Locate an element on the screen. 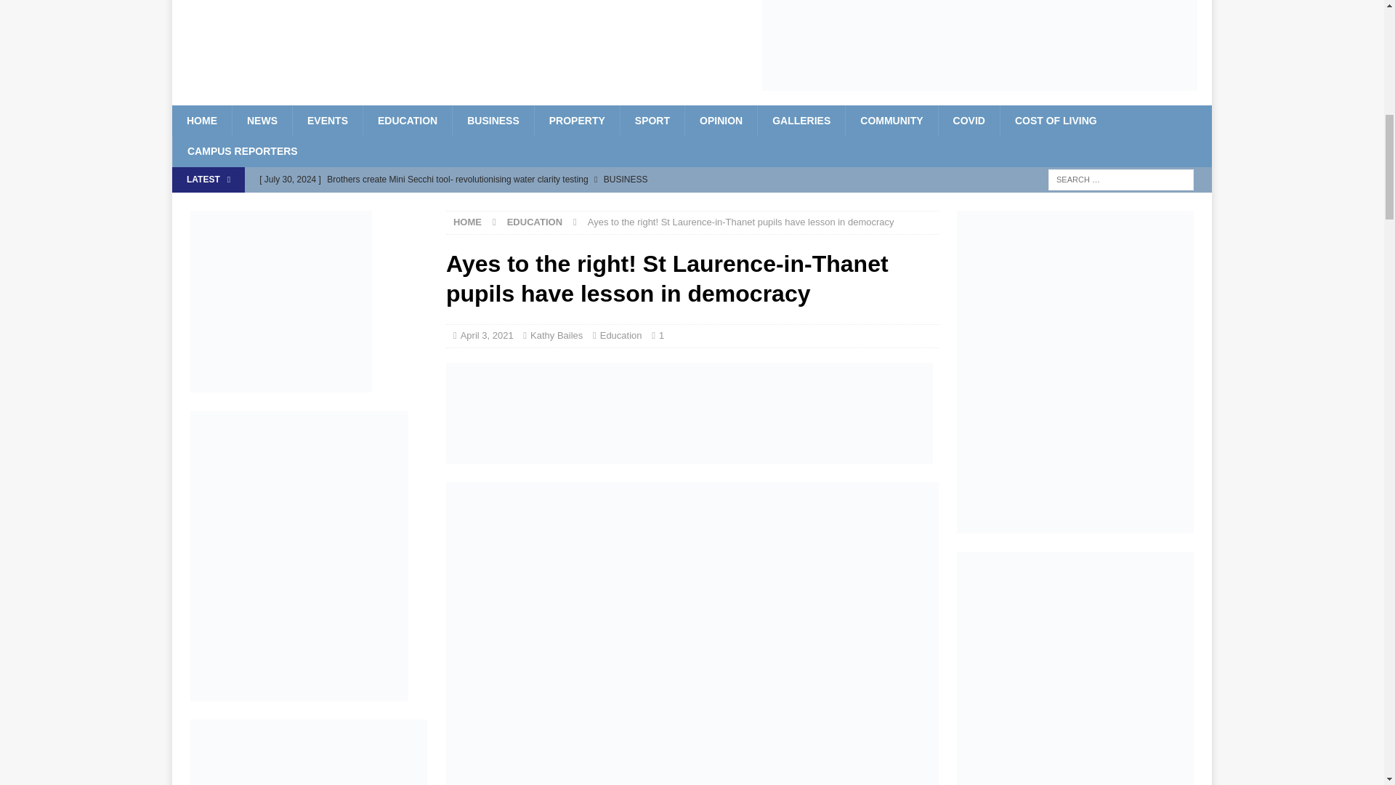 This screenshot has width=1395, height=785. OPINION is located at coordinates (721, 120).